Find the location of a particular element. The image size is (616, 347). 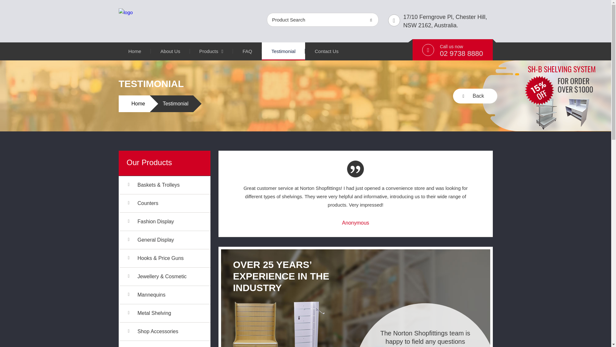

General Display is located at coordinates (172, 240).